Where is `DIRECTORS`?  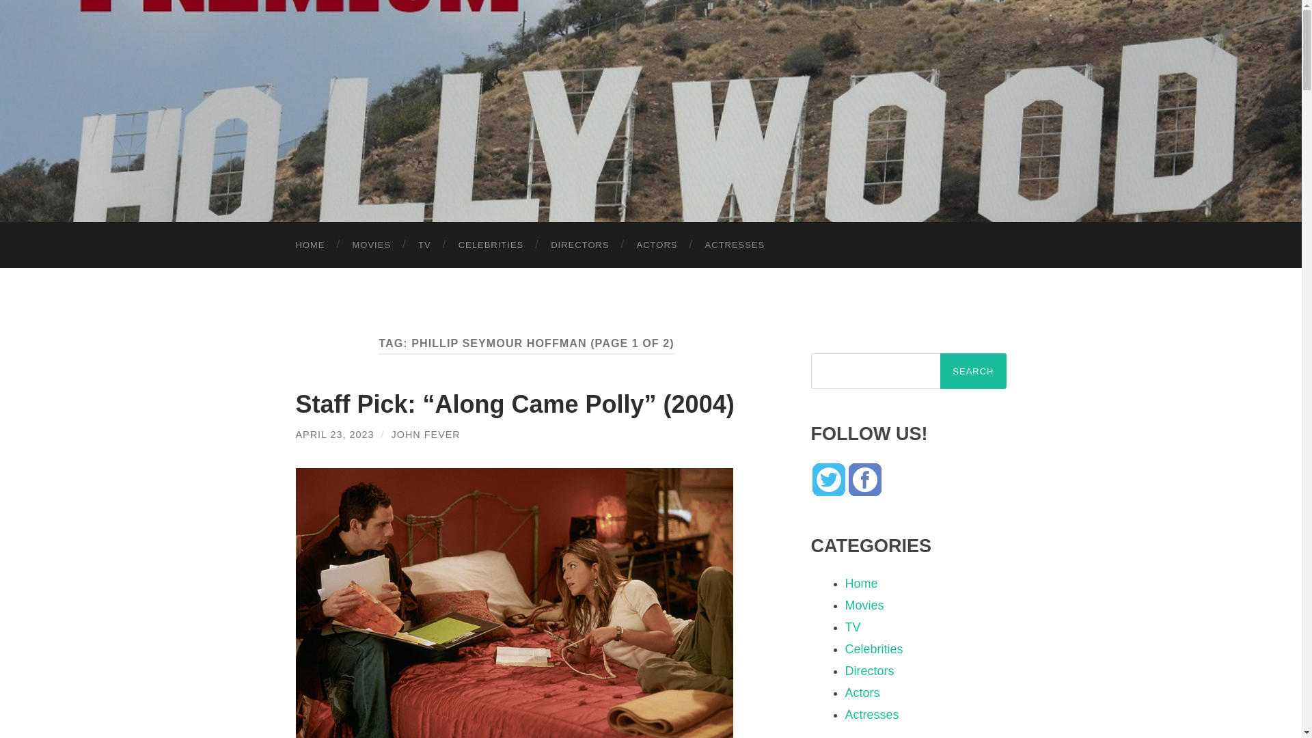
DIRECTORS is located at coordinates (579, 245).